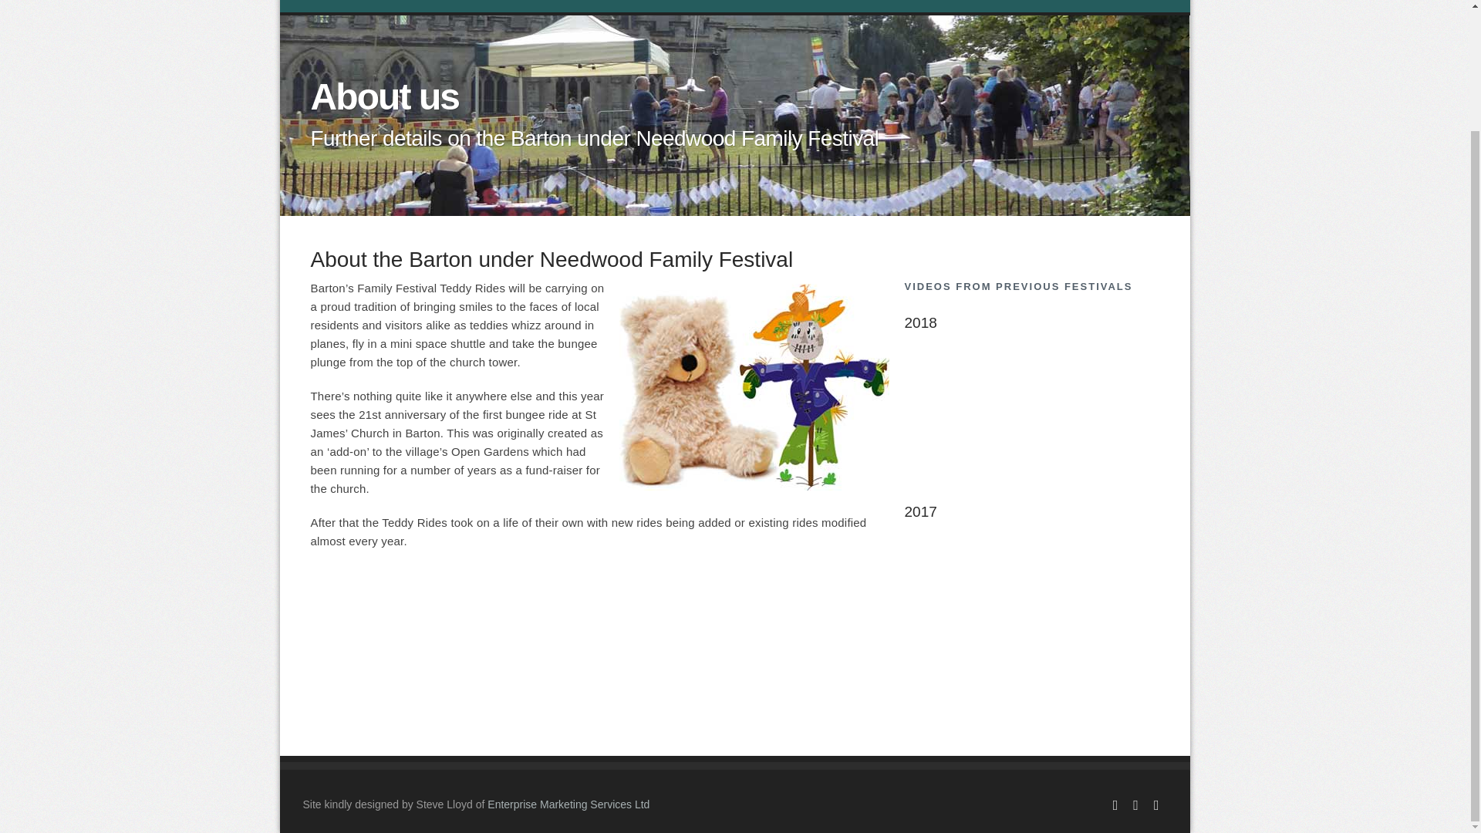  I want to click on Scarecrows, so click(503, 6).